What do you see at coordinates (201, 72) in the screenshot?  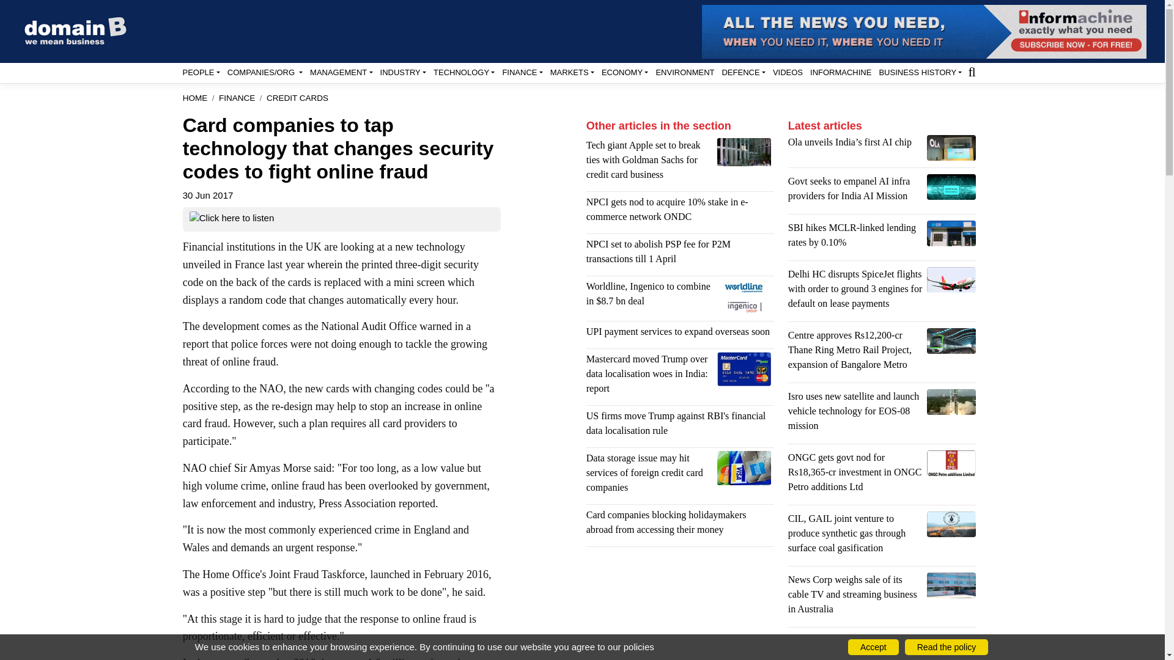 I see `PEOPLE` at bounding box center [201, 72].